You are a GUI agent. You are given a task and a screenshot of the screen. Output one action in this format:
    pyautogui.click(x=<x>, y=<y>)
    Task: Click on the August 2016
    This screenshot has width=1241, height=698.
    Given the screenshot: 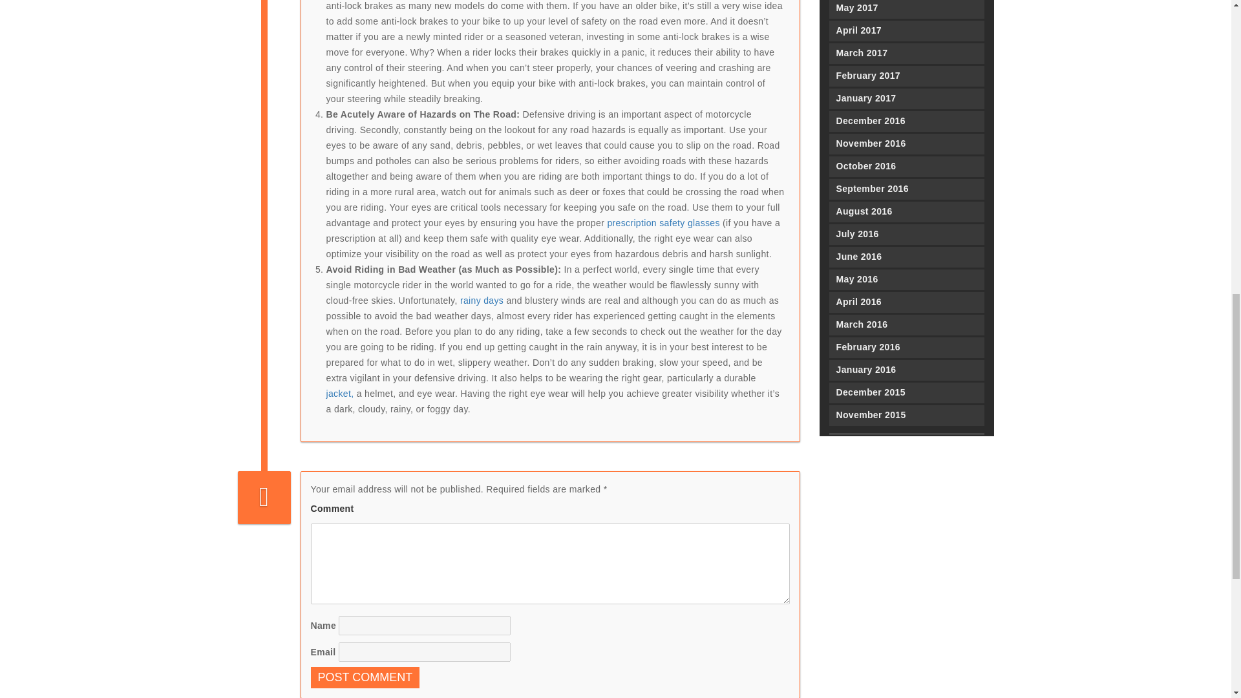 What is the action you would take?
    pyautogui.click(x=906, y=212)
    